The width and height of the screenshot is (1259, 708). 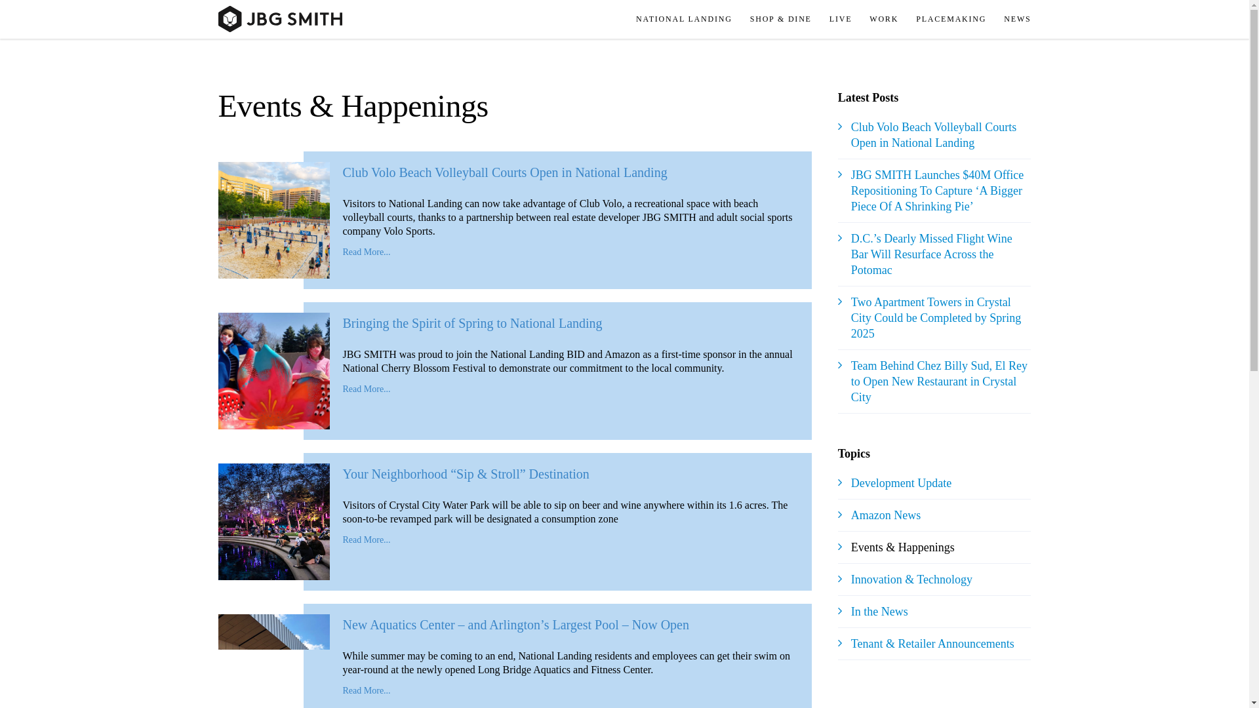 I want to click on NEWS, so click(x=1022, y=20).